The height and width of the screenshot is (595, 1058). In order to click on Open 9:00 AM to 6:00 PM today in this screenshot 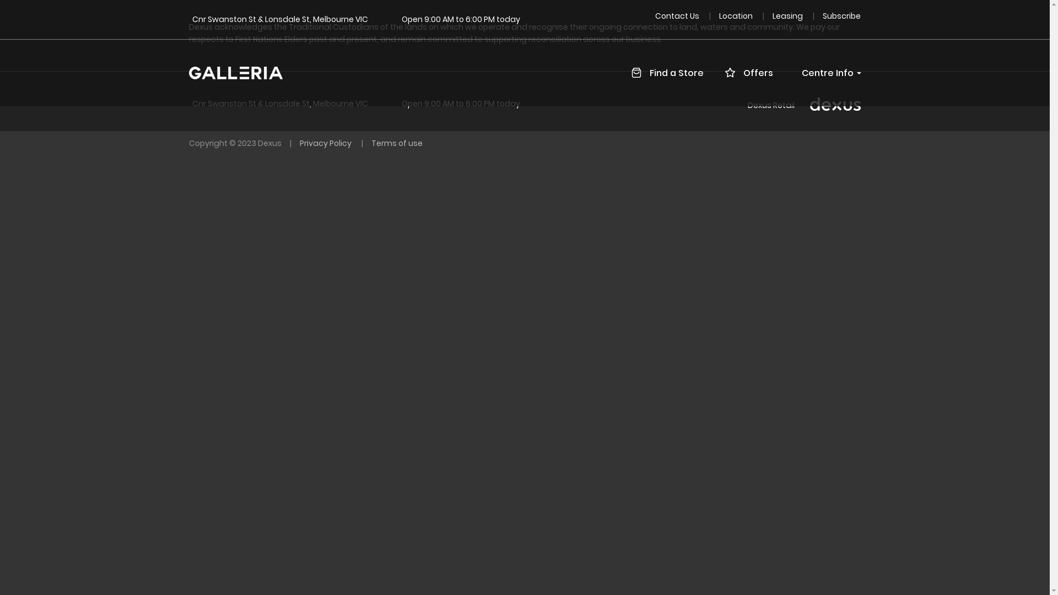, I will do `click(461, 104)`.